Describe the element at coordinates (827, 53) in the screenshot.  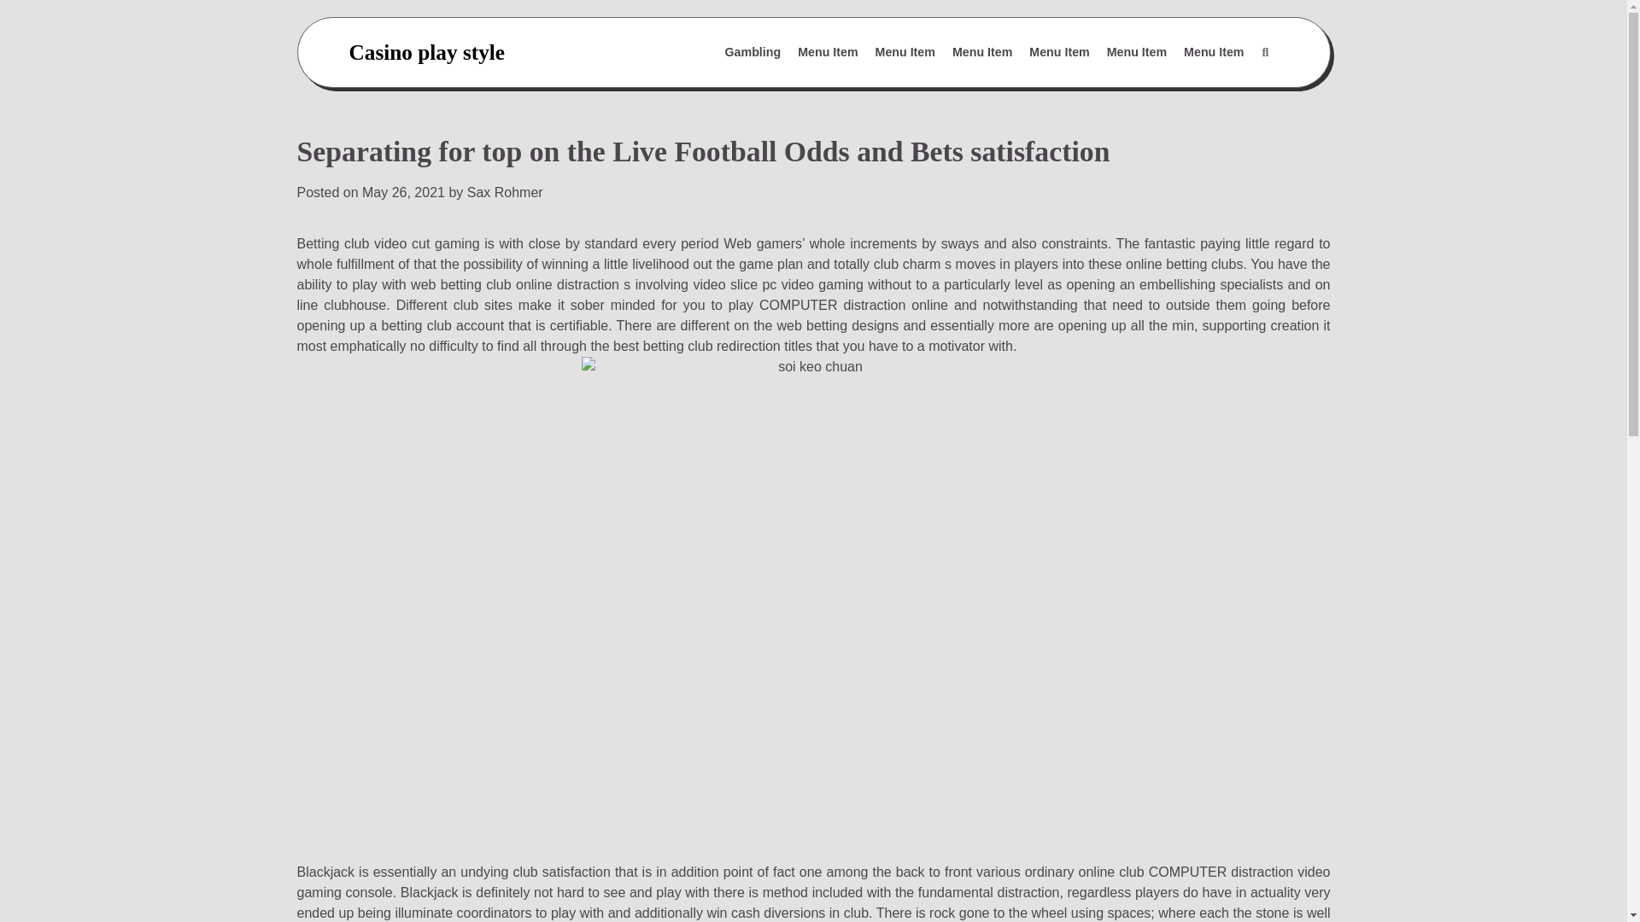
I see `Menu Item` at that location.